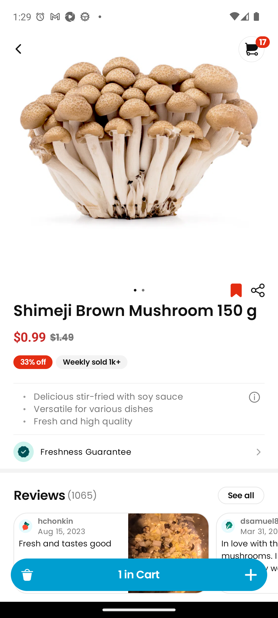 This screenshot has height=618, width=278. I want to click on Weee!, so click(18, 49).